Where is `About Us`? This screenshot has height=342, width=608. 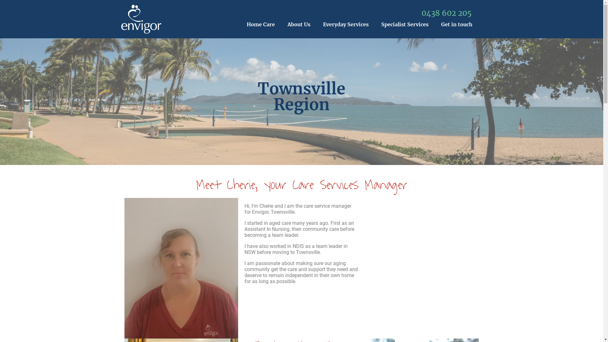 About Us is located at coordinates (299, 24).